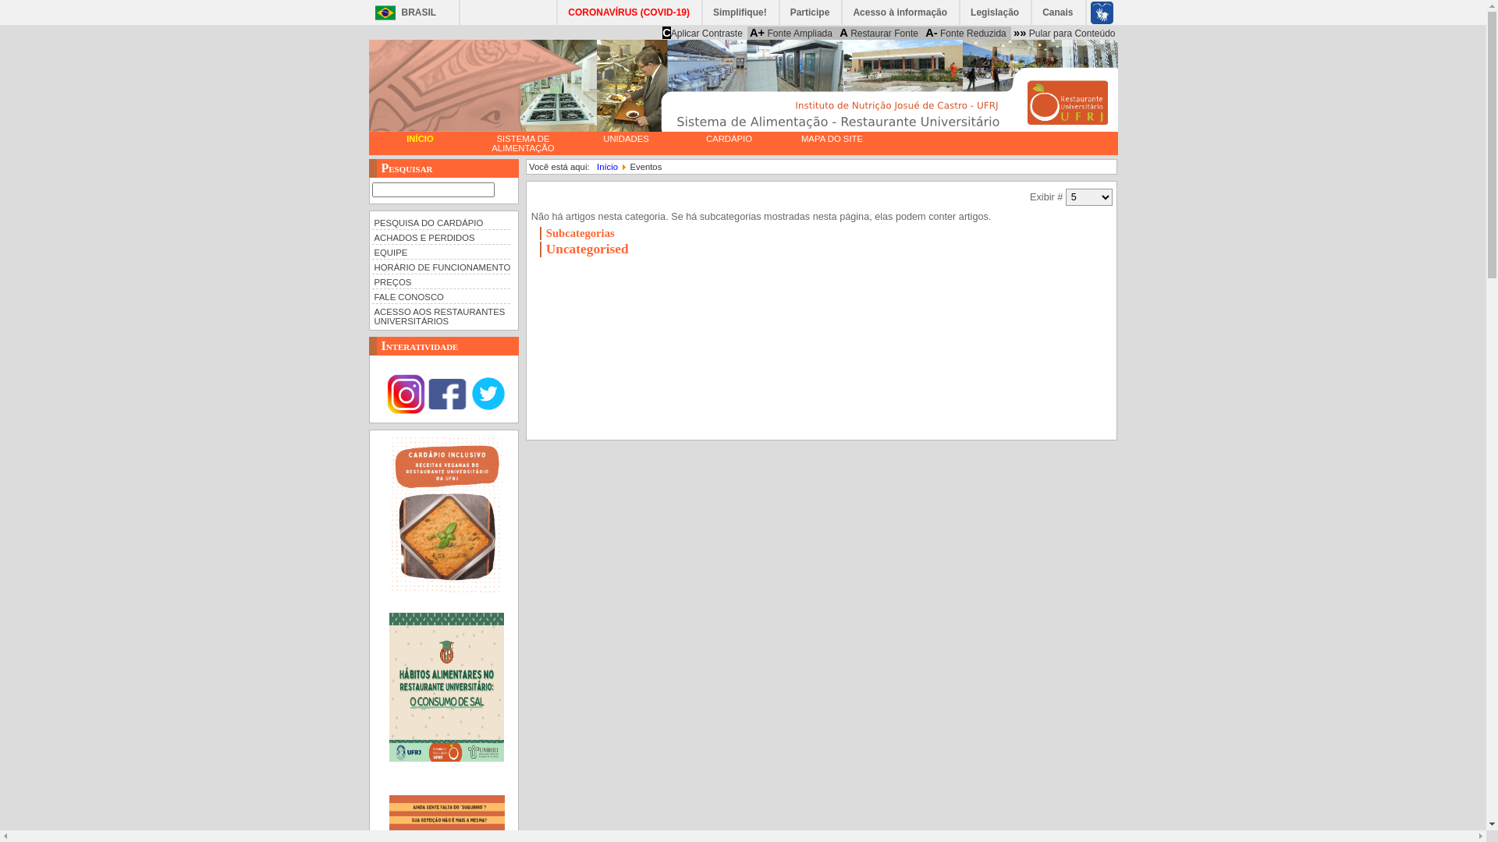 The width and height of the screenshot is (1498, 842). Describe the element at coordinates (1058, 12) in the screenshot. I see `Canais` at that location.